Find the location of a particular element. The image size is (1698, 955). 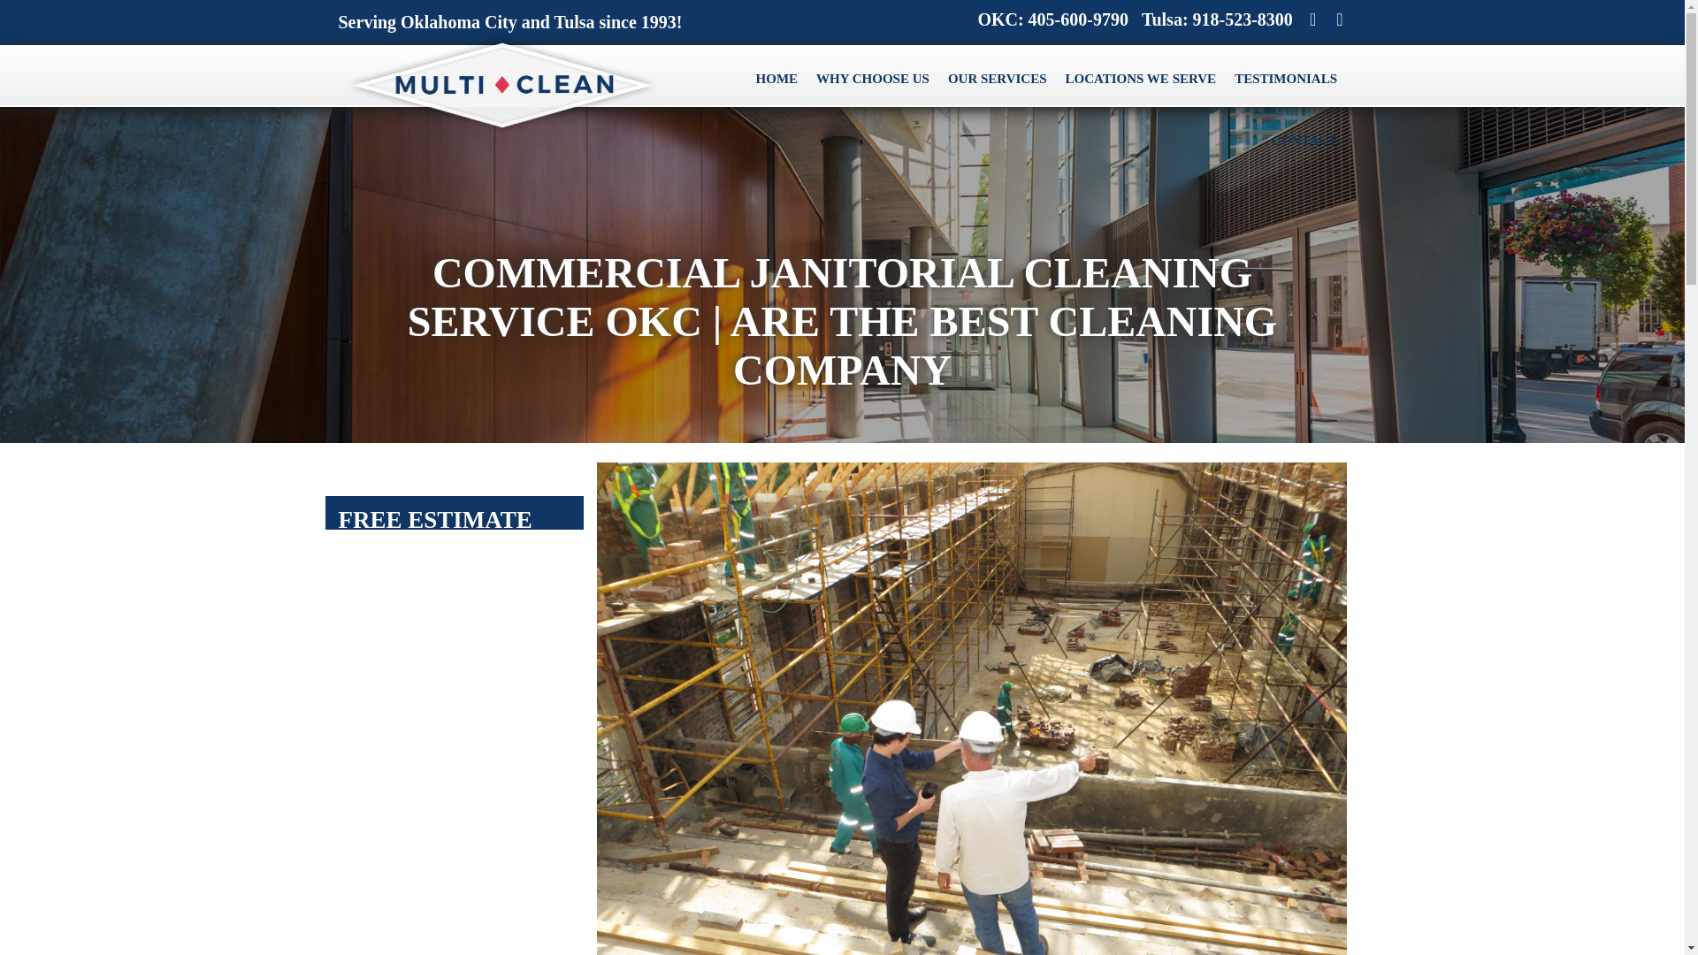

OUR SERVICES is located at coordinates (998, 80).